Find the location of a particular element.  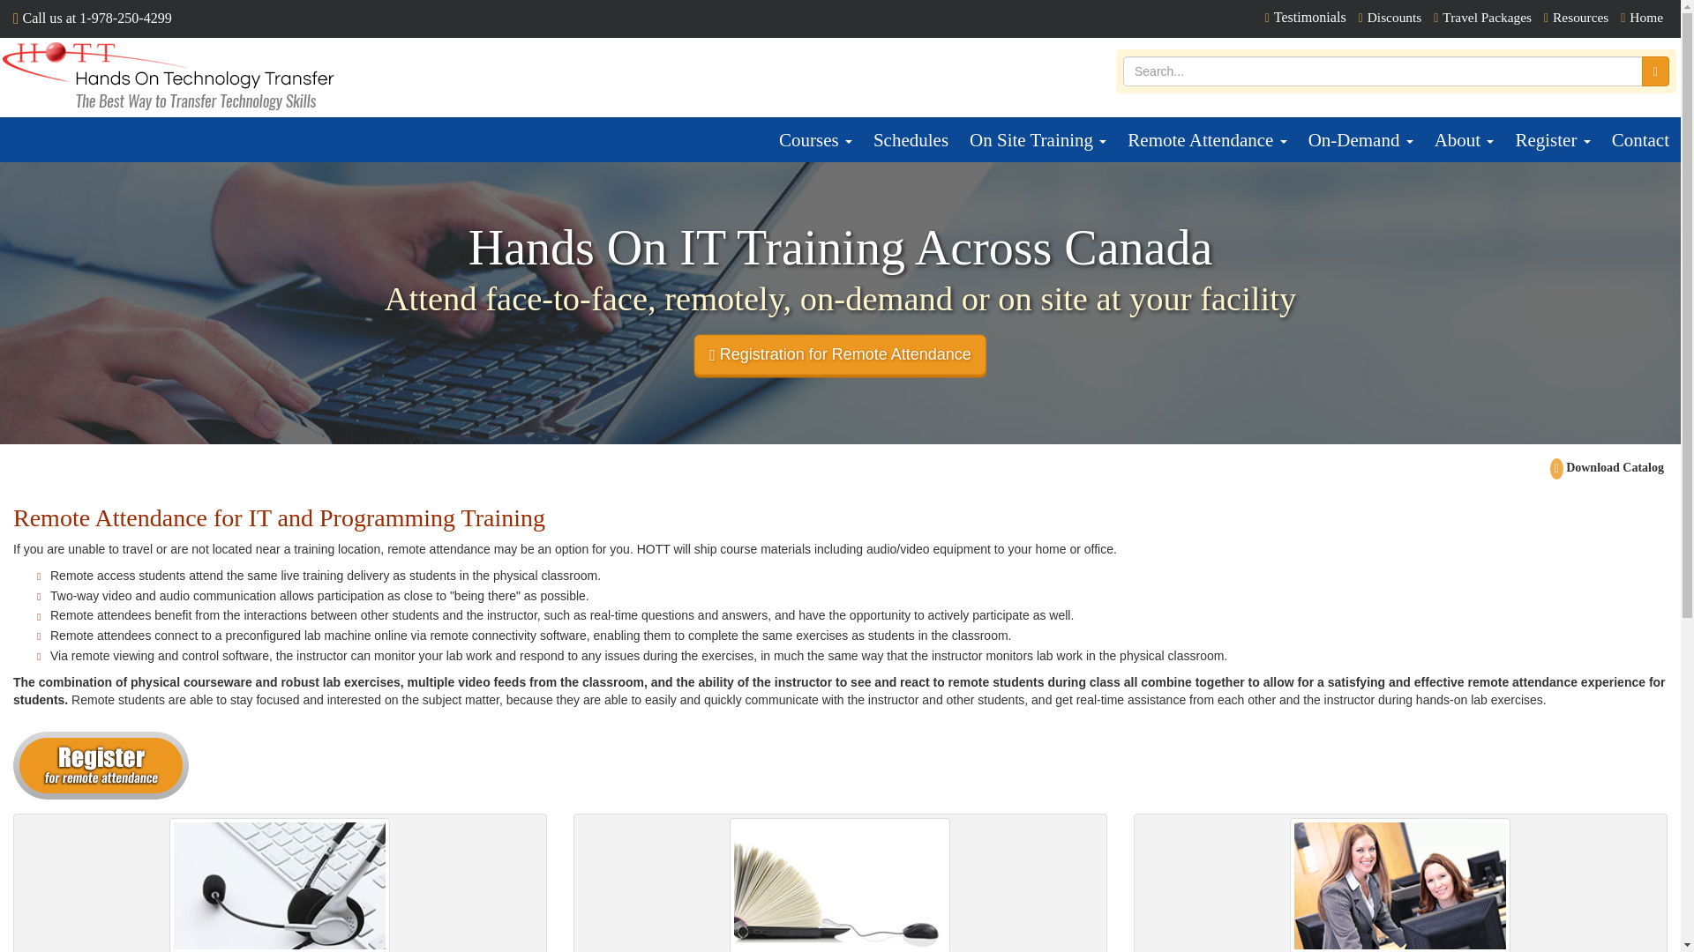

Courses is located at coordinates (815, 139).